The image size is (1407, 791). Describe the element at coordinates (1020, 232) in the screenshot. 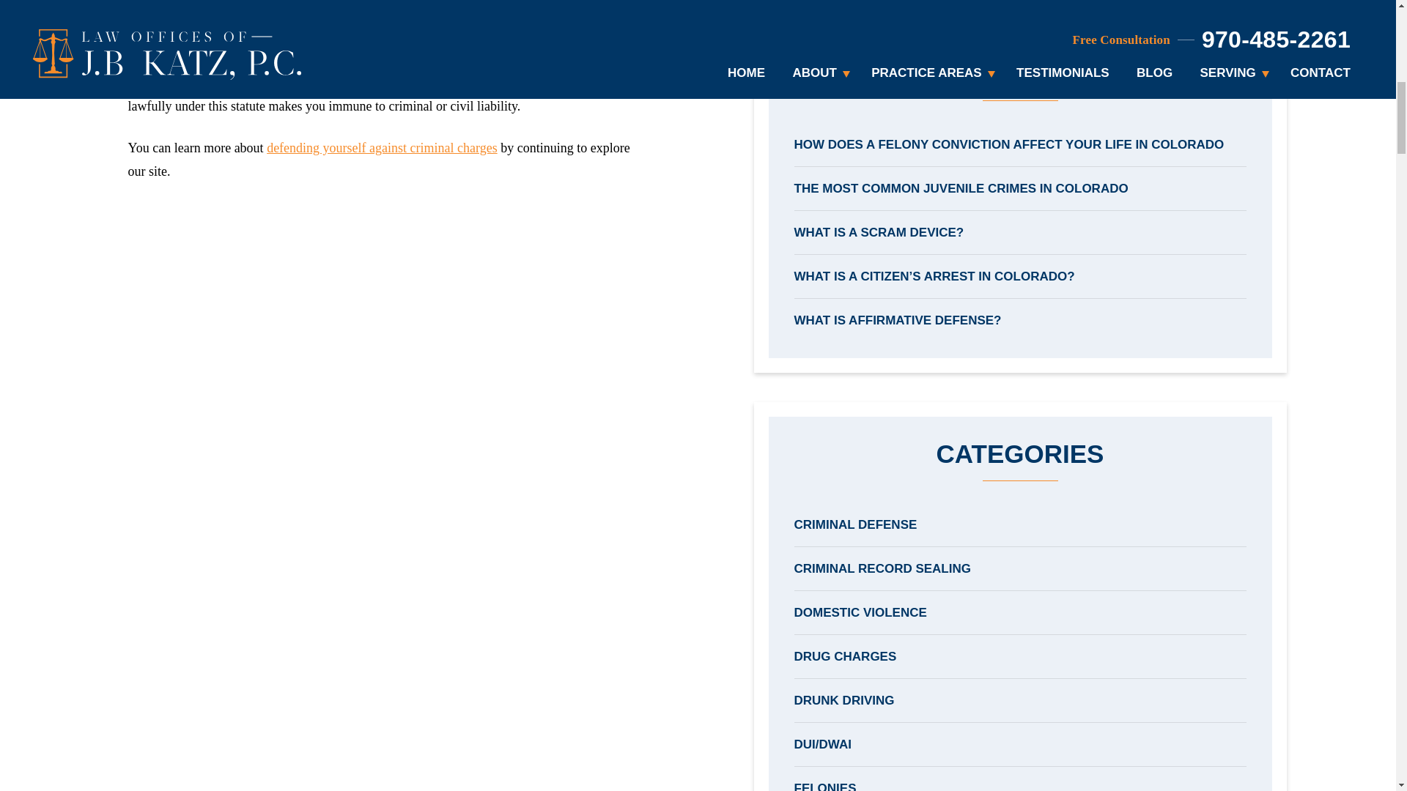

I see `WHAT IS A SCRAM DEVICE?` at that location.